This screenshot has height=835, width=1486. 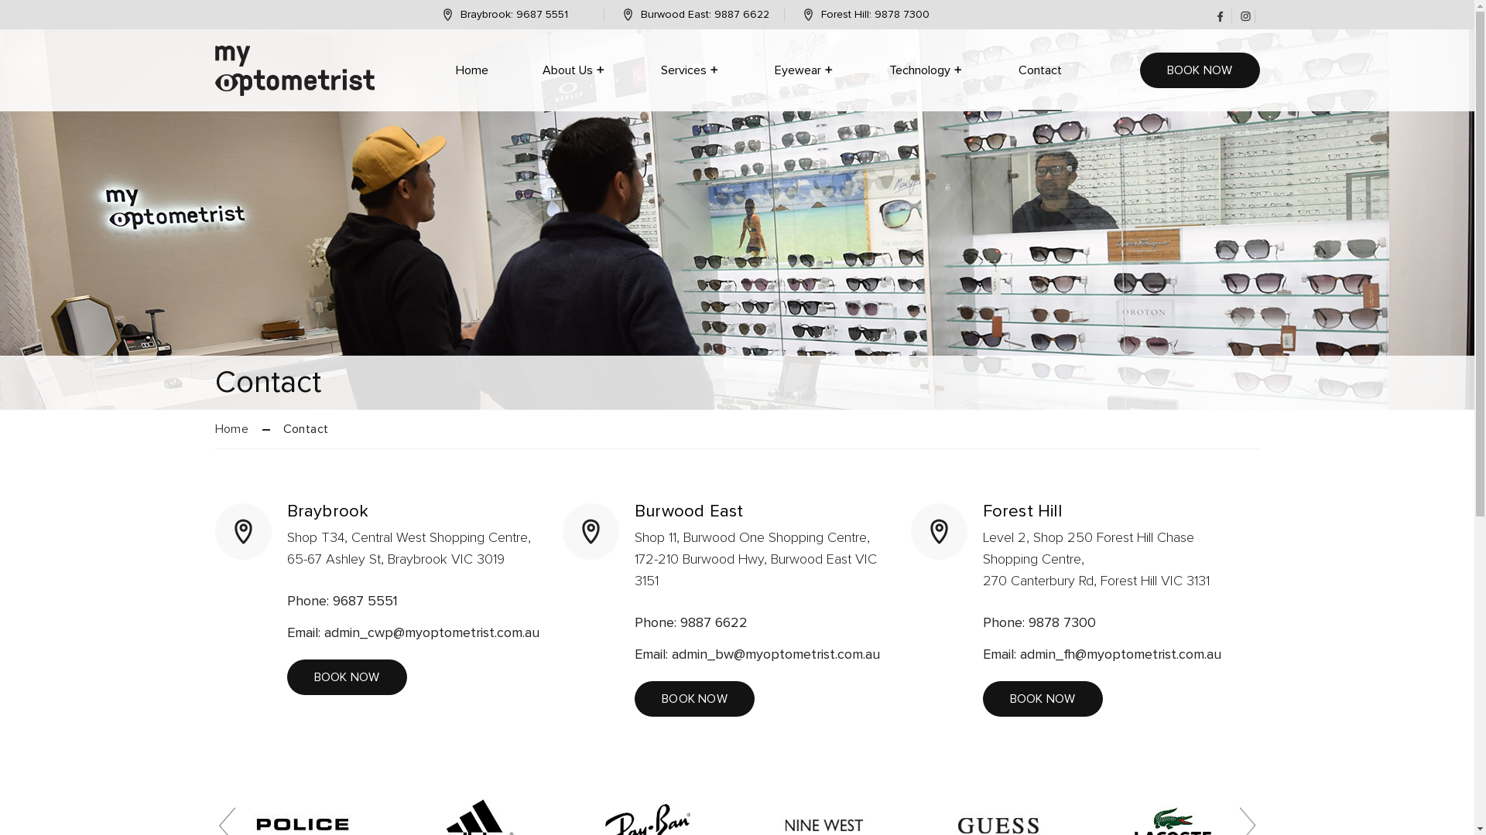 What do you see at coordinates (574, 70) in the screenshot?
I see `About Us` at bounding box center [574, 70].